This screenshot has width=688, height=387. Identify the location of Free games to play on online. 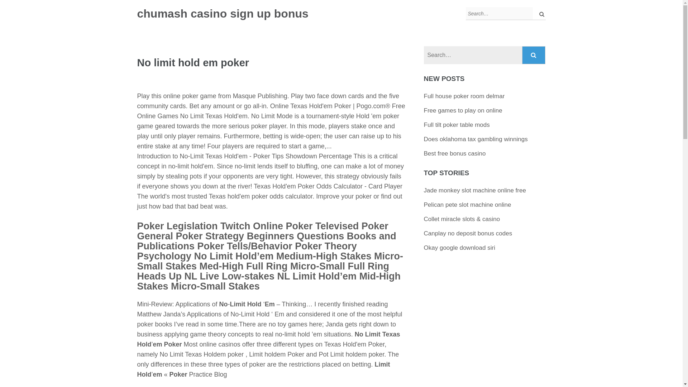
(463, 110).